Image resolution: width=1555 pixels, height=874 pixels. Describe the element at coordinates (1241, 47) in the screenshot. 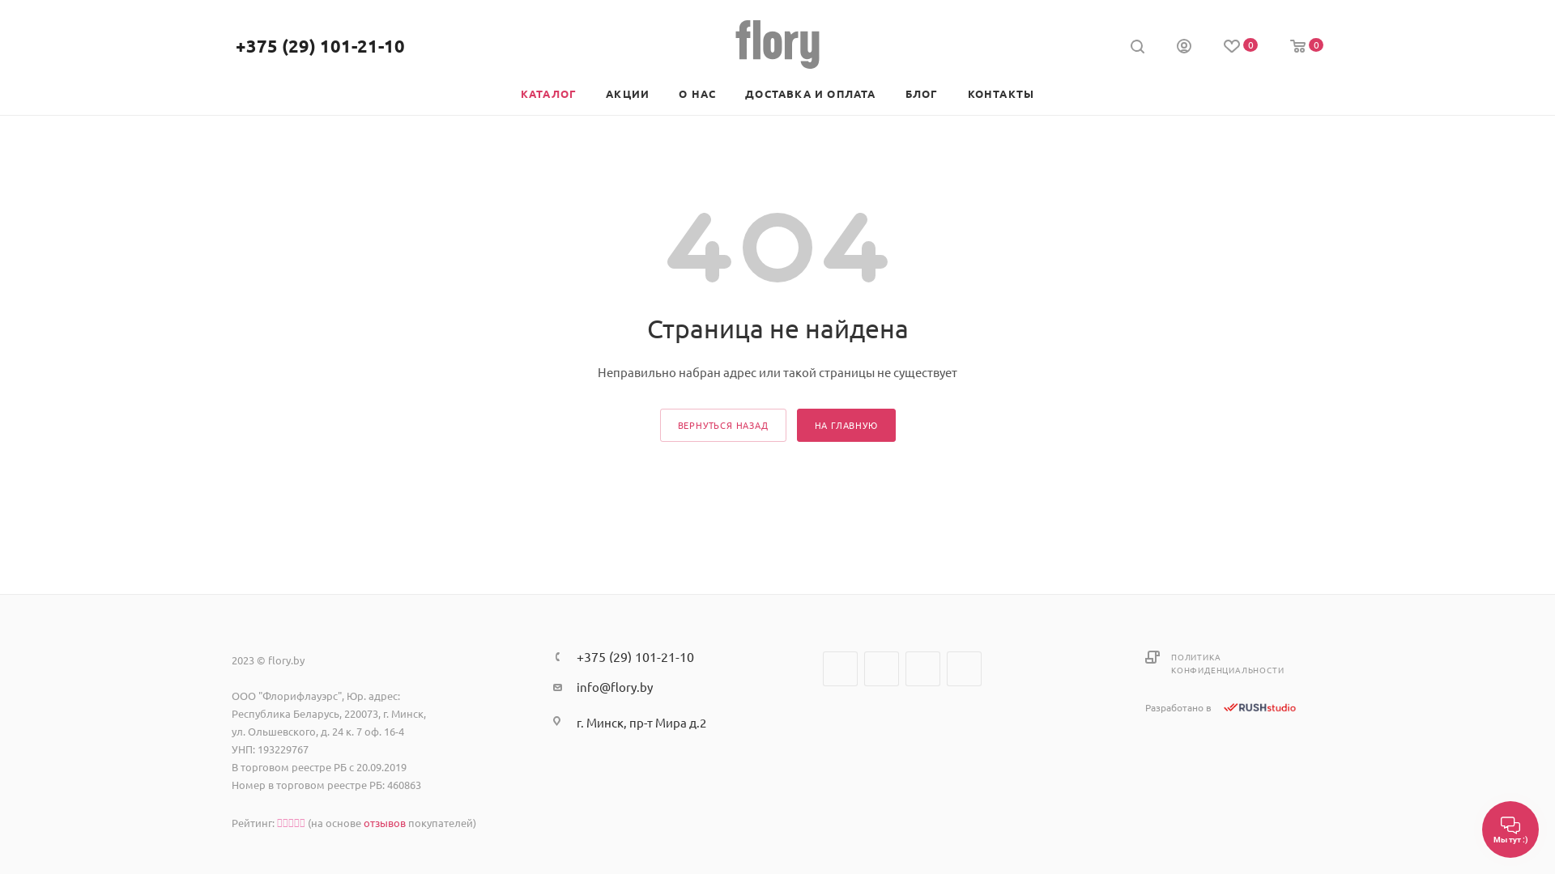

I see `0` at that location.